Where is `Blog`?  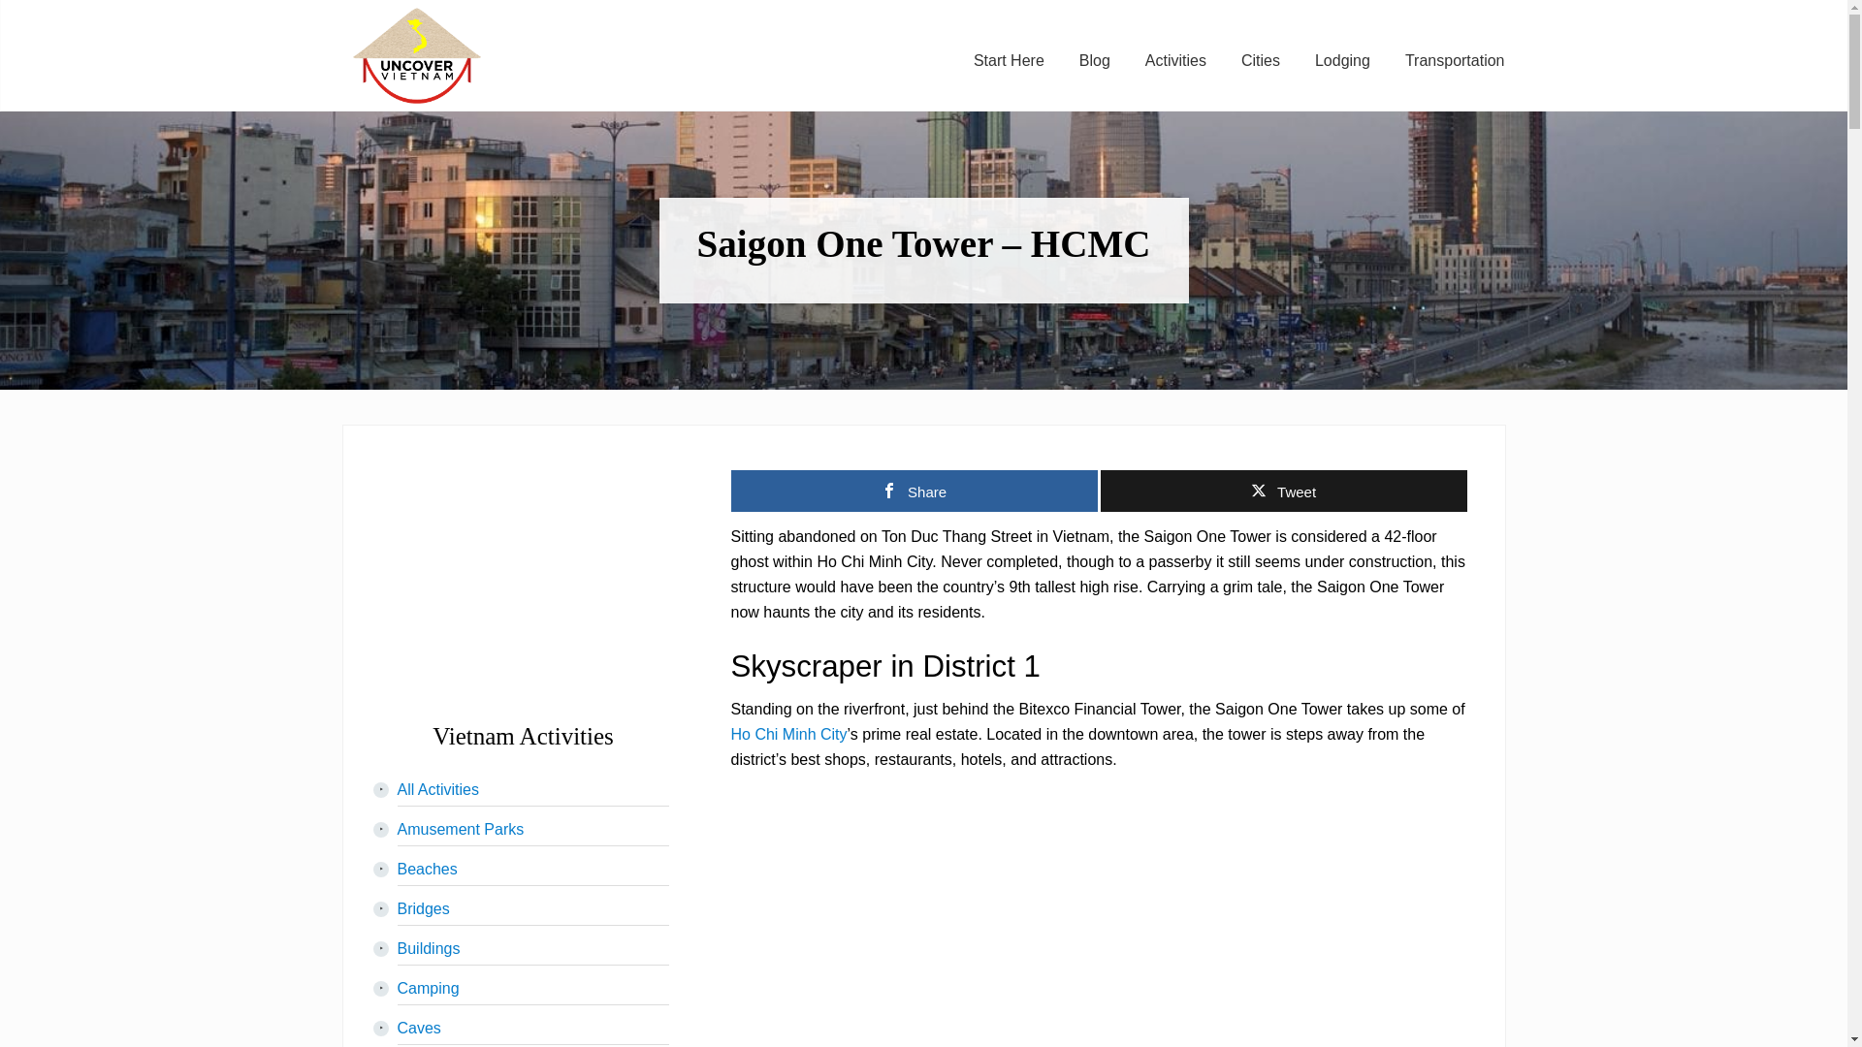
Blog is located at coordinates (1094, 60).